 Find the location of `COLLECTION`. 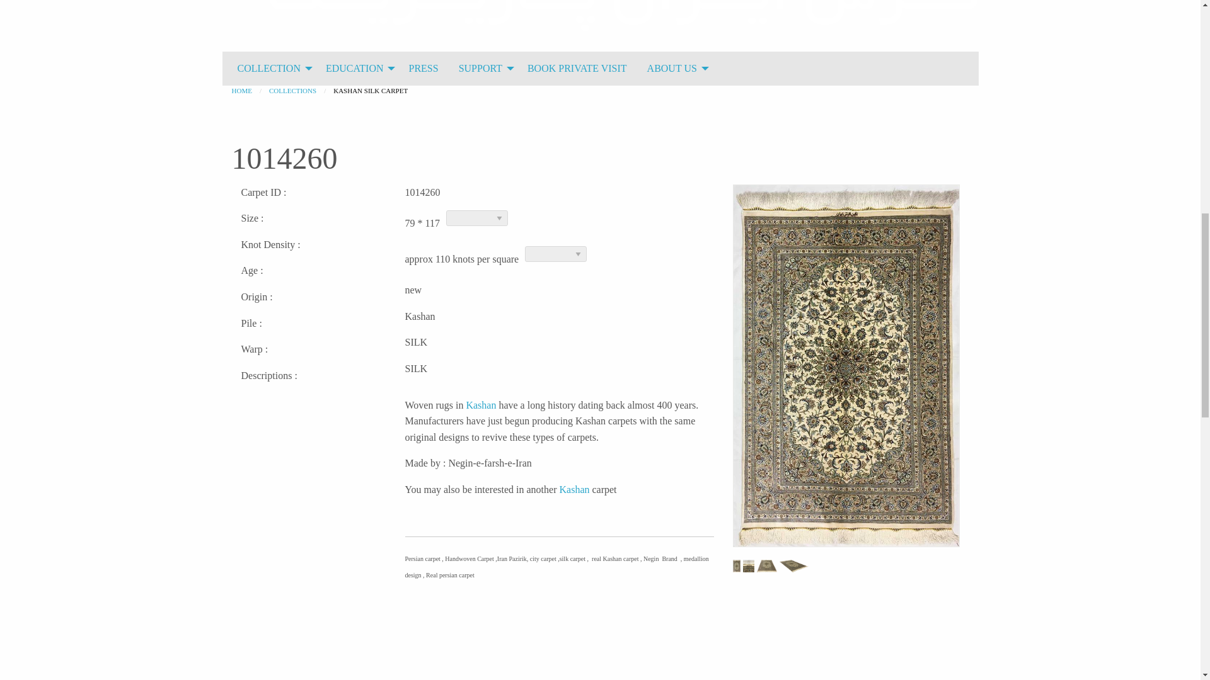

COLLECTION is located at coordinates (271, 68).